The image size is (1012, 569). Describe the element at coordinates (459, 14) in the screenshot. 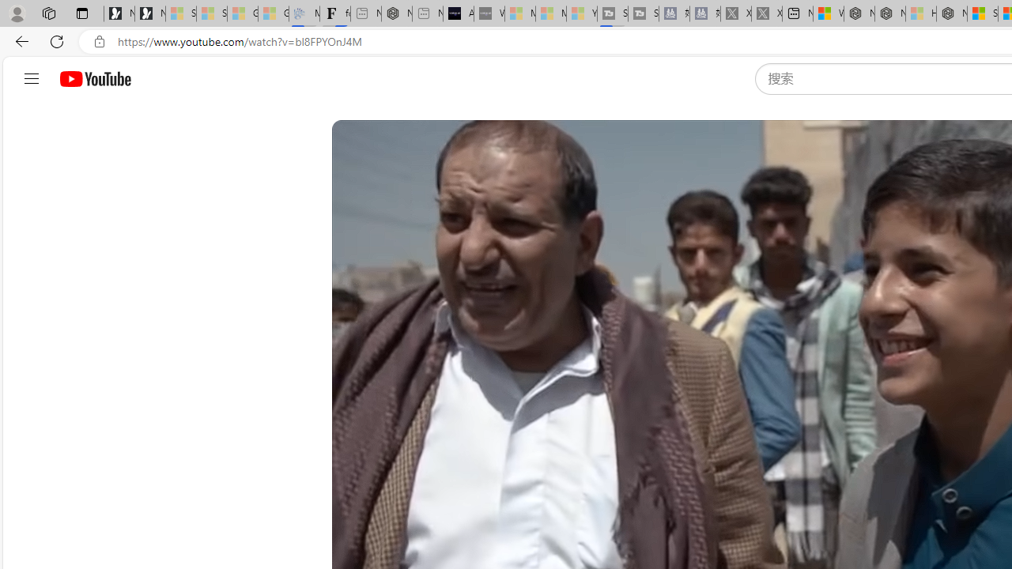

I see `AI Voice Changer for PC and Mac - Voice.ai` at that location.